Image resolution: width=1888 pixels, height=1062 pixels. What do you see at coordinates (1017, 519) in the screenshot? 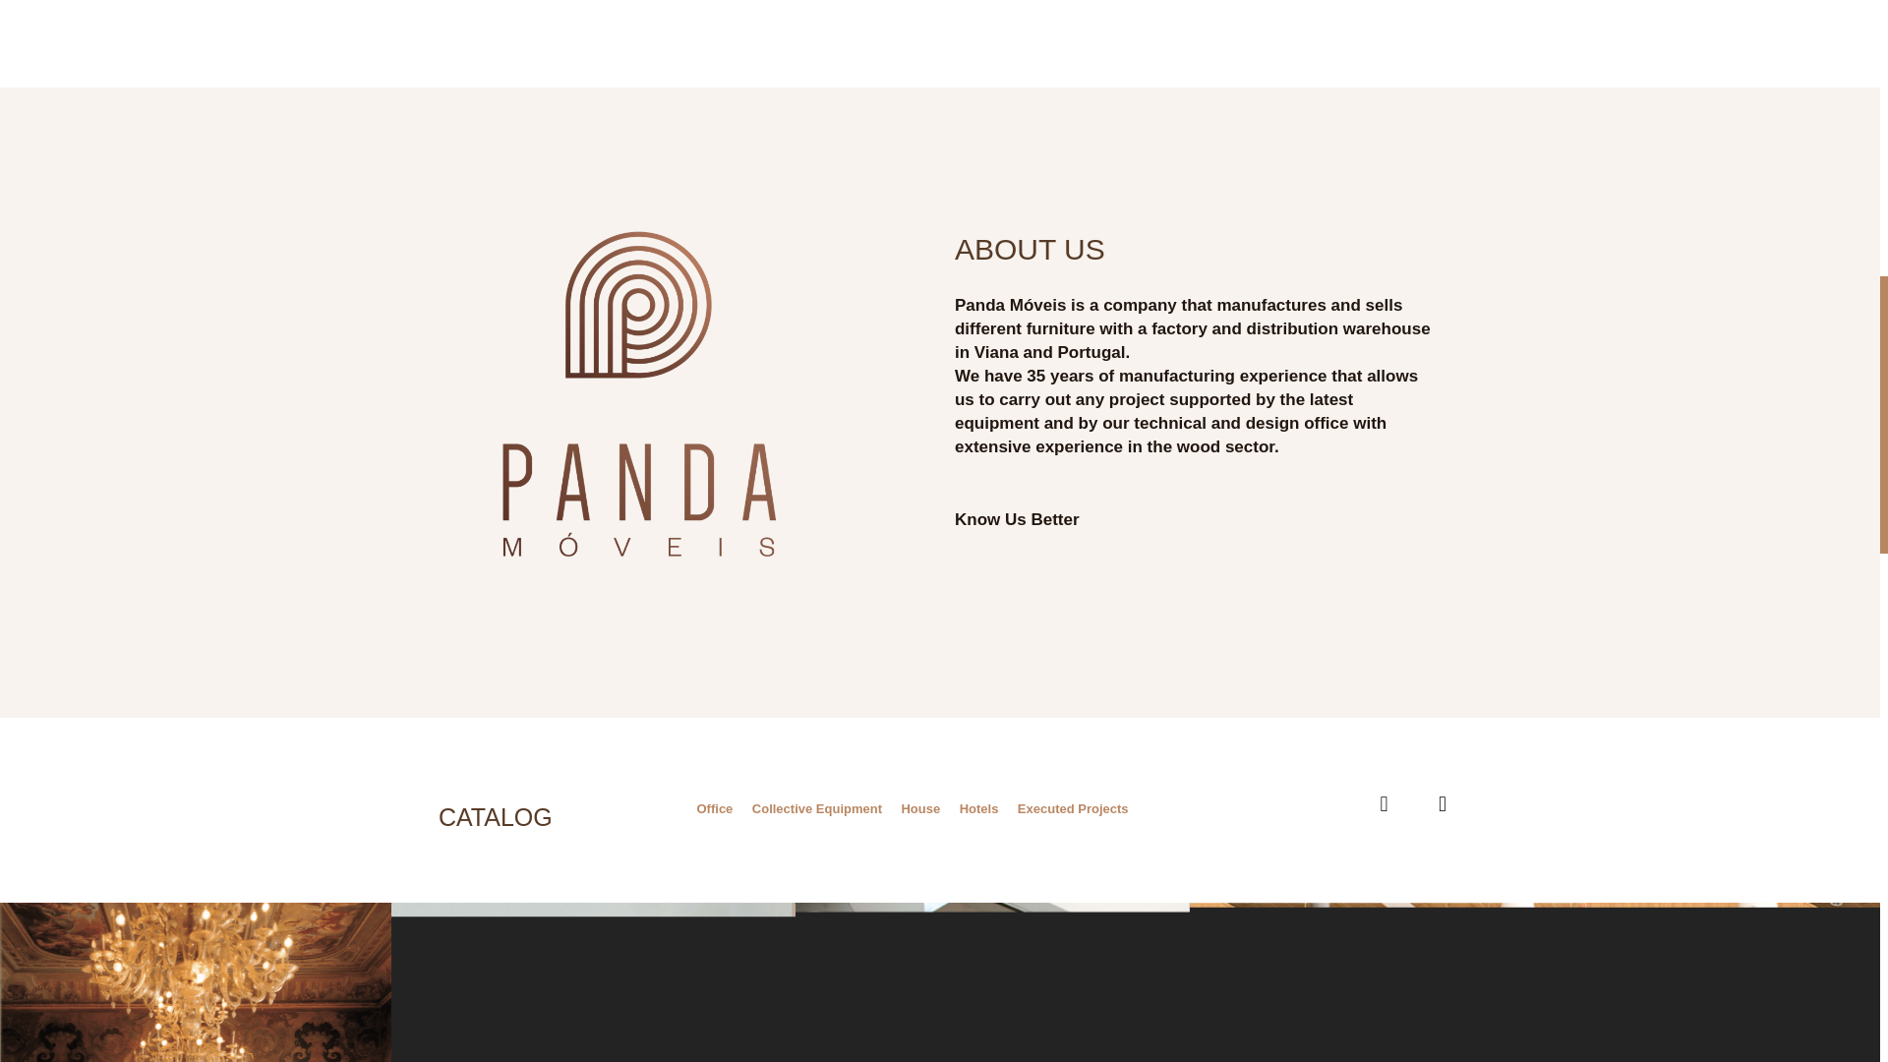
I see `Know Us Better` at bounding box center [1017, 519].